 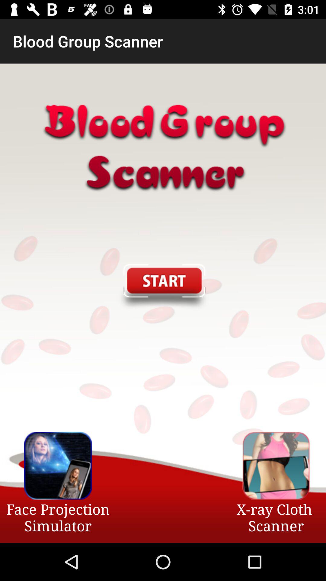 What do you see at coordinates (163, 287) in the screenshot?
I see `select the item at the center` at bounding box center [163, 287].